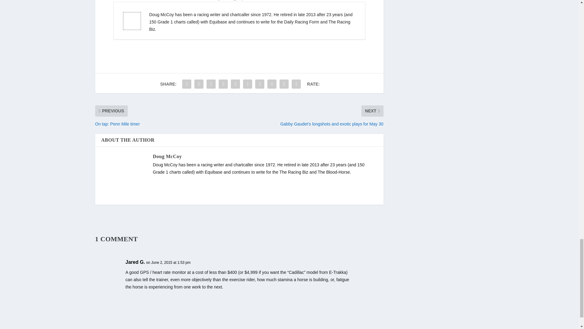 This screenshot has height=329, width=584. I want to click on Share "Turning babies into runners" via Tumblr, so click(223, 84).